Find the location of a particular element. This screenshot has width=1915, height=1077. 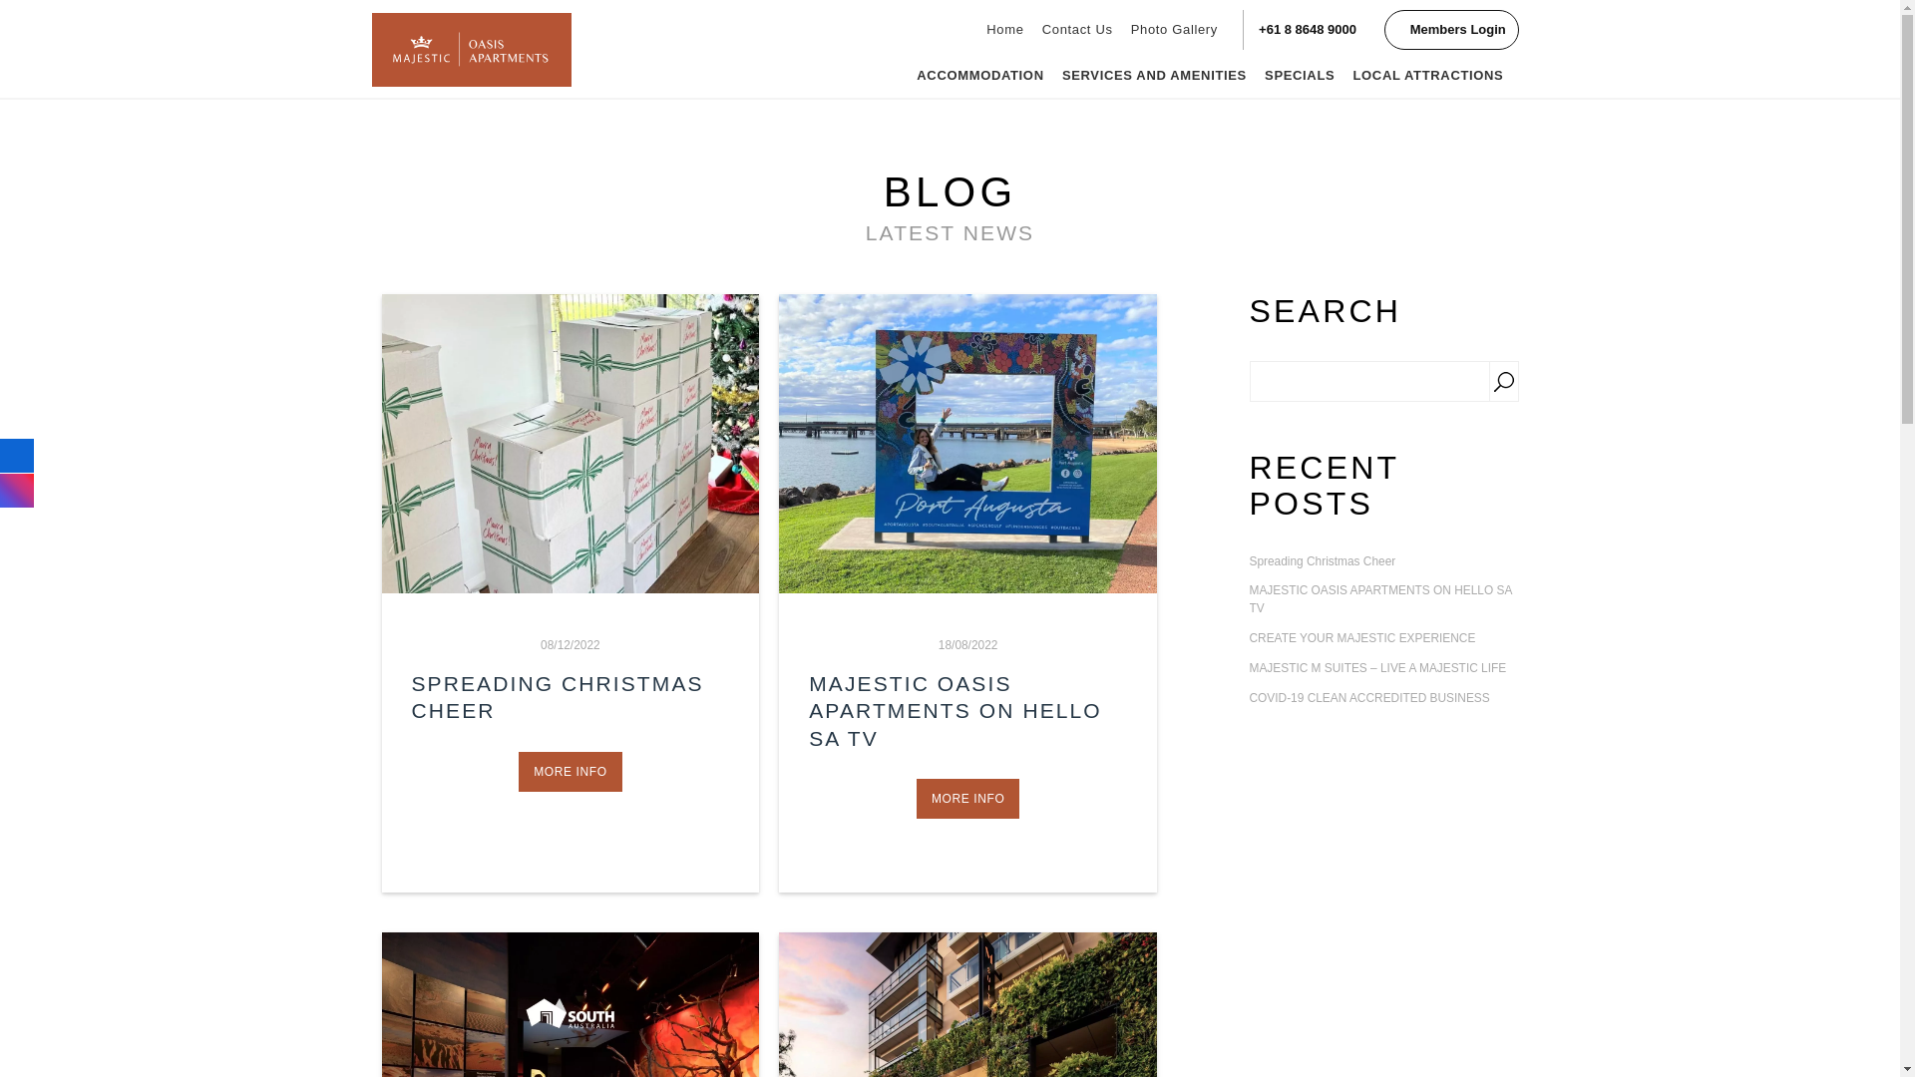

  is located at coordinates (967, 444).